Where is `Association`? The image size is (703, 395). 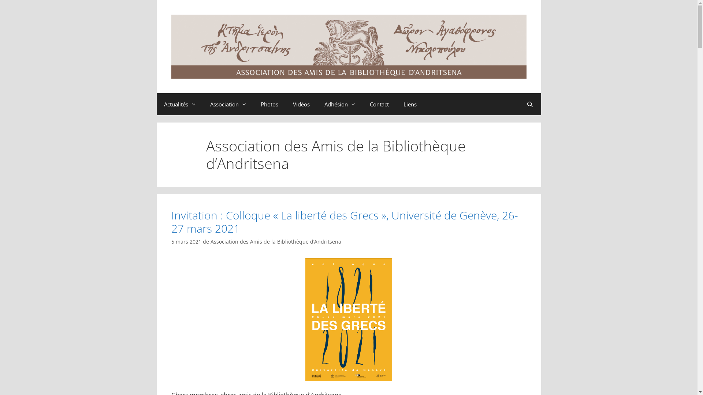 Association is located at coordinates (228, 104).